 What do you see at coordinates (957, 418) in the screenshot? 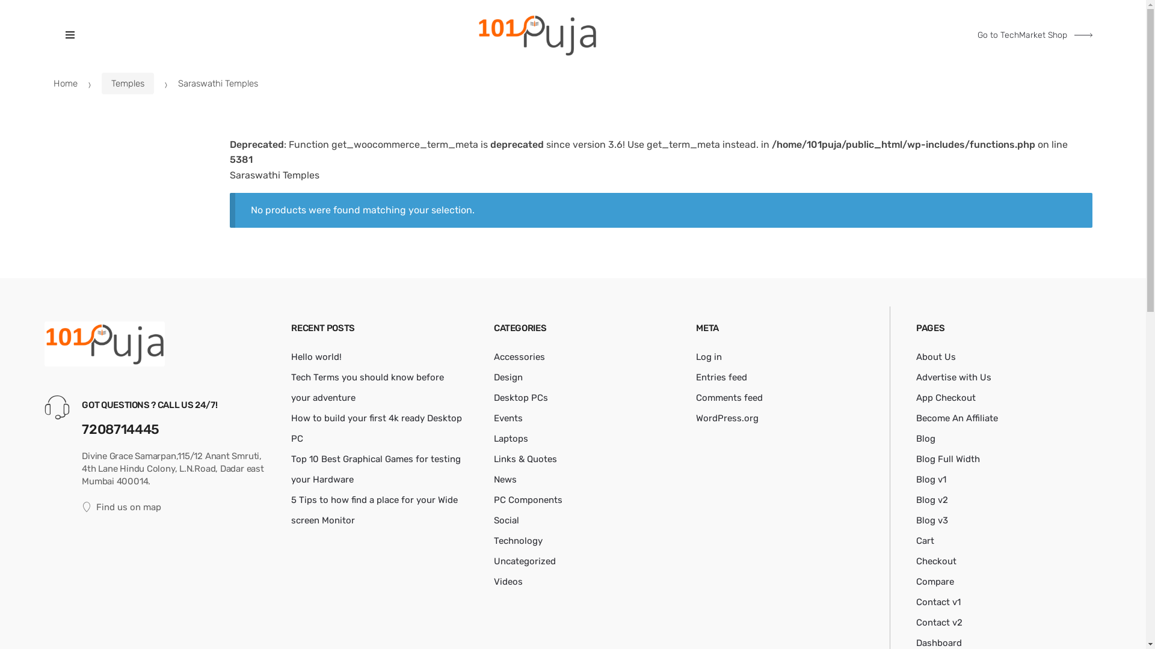
I see `Become An Affiliate` at bounding box center [957, 418].